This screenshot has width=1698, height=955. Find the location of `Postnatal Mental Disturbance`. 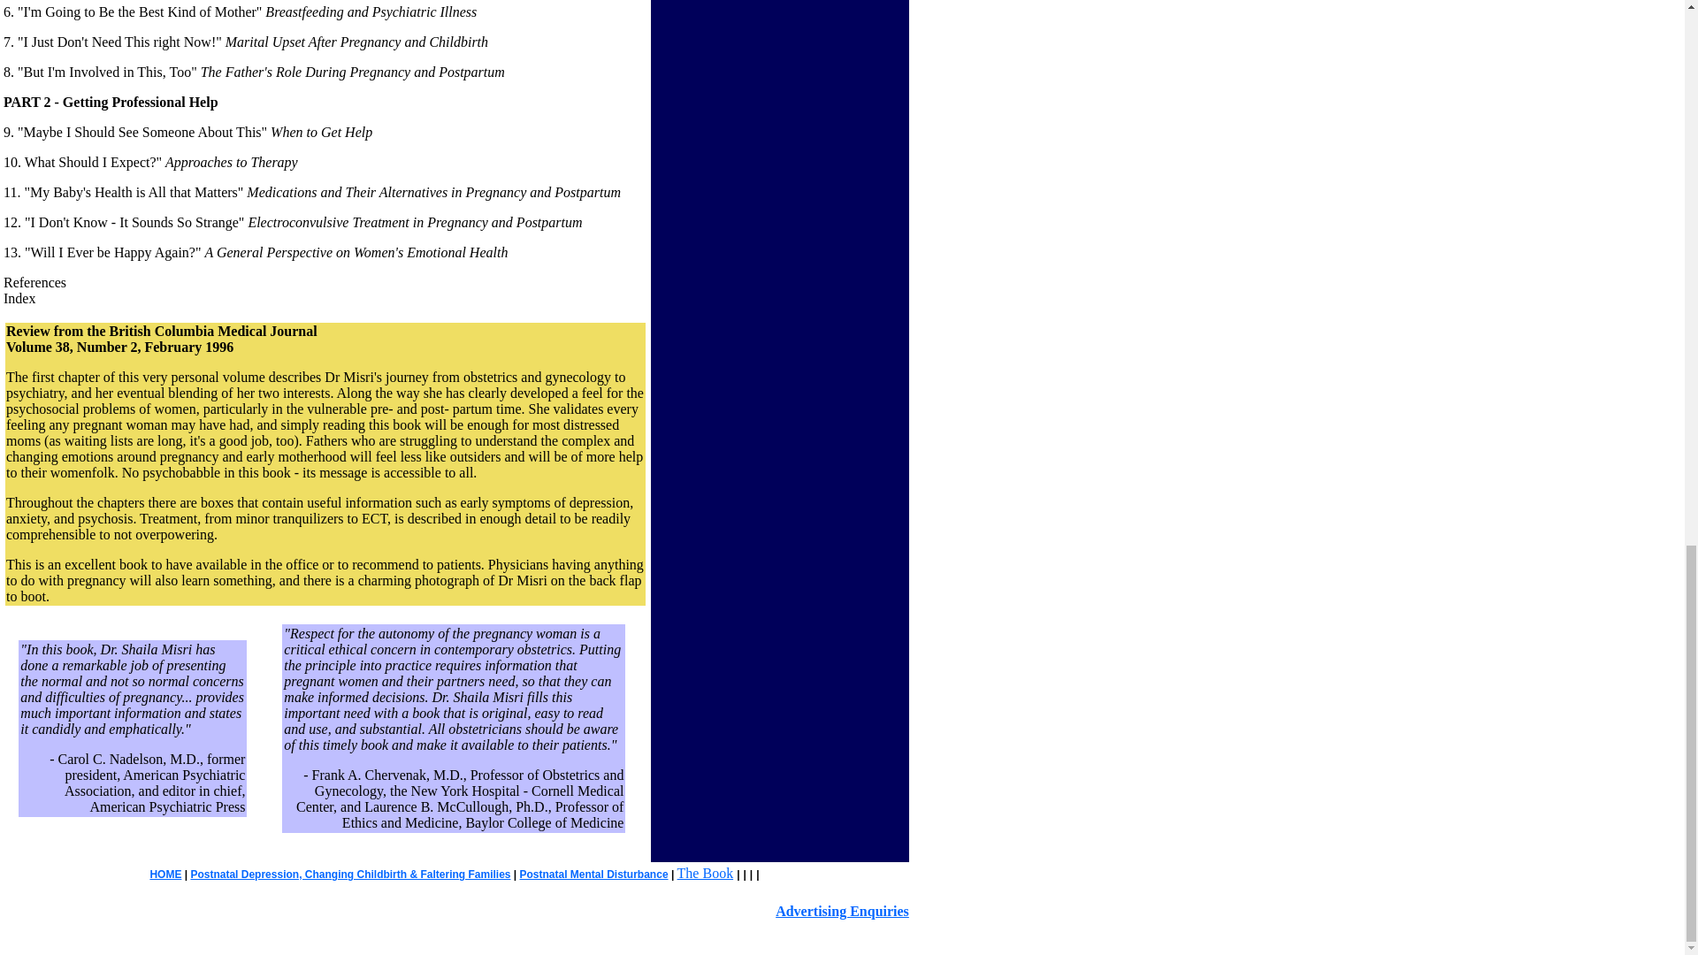

Postnatal Mental Disturbance is located at coordinates (594, 874).